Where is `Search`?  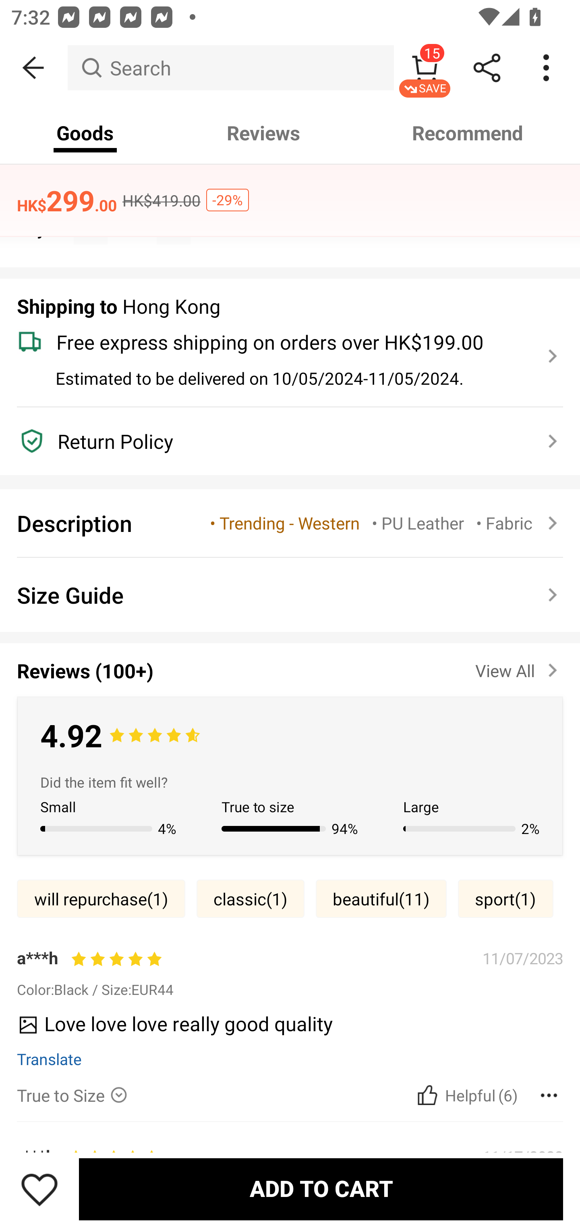 Search is located at coordinates (230, 68).